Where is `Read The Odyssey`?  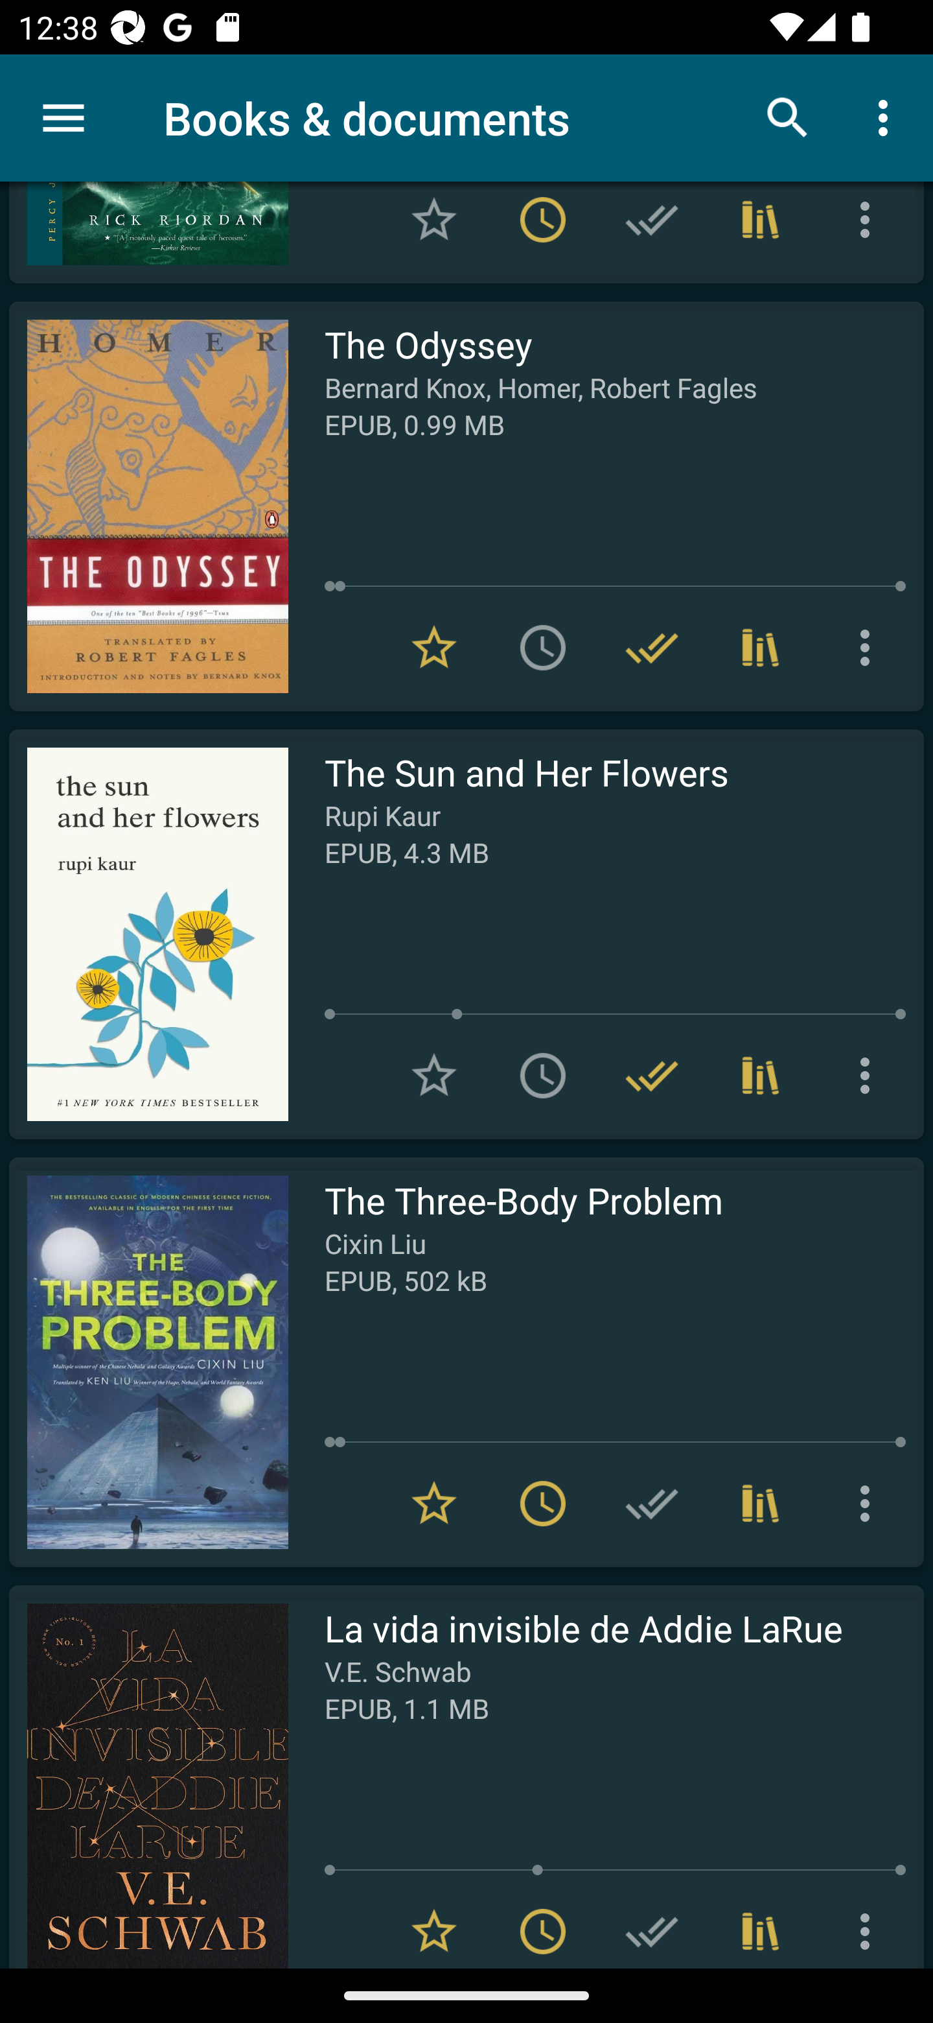
Read The Odyssey is located at coordinates (148, 506).